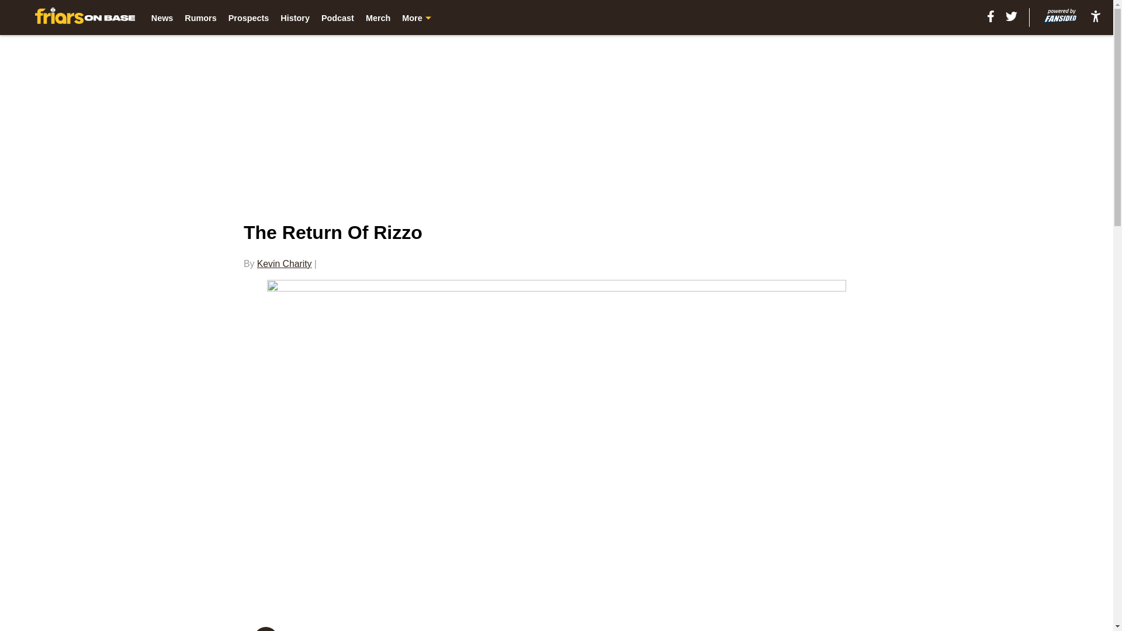 The width and height of the screenshot is (1122, 631). I want to click on Merch, so click(378, 18).